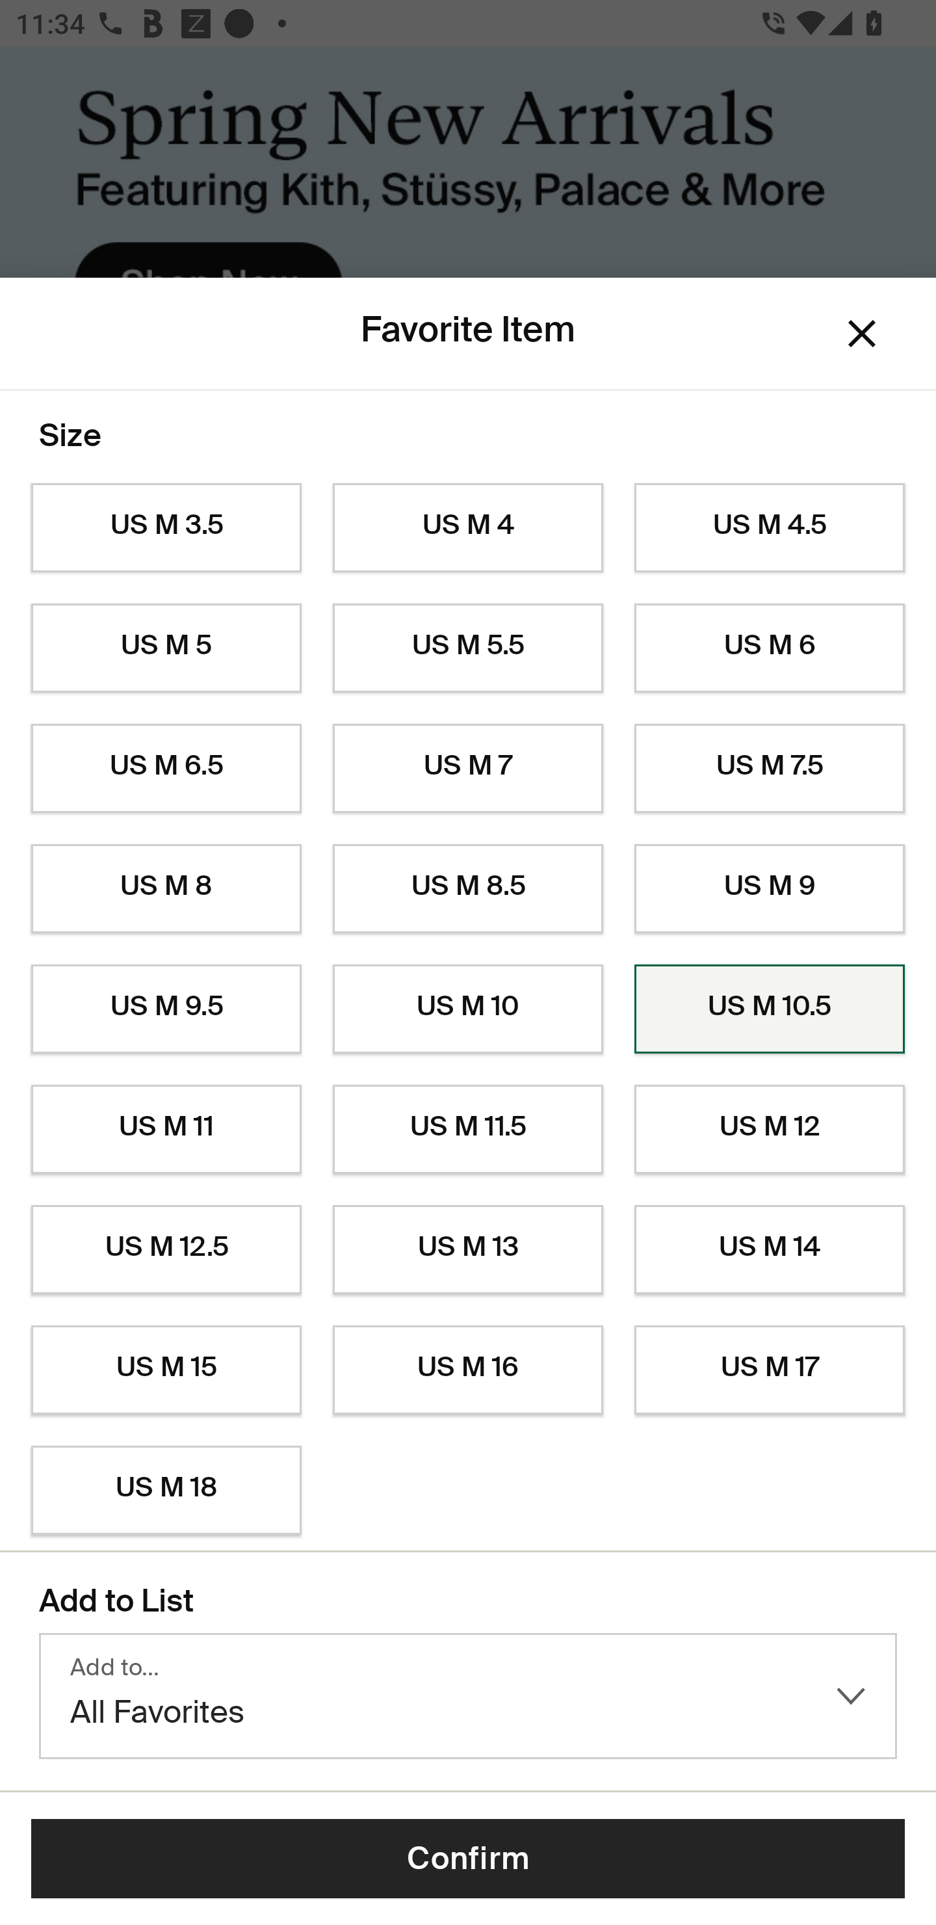 The width and height of the screenshot is (936, 1925). What do you see at coordinates (468, 1009) in the screenshot?
I see `US M 10` at bounding box center [468, 1009].